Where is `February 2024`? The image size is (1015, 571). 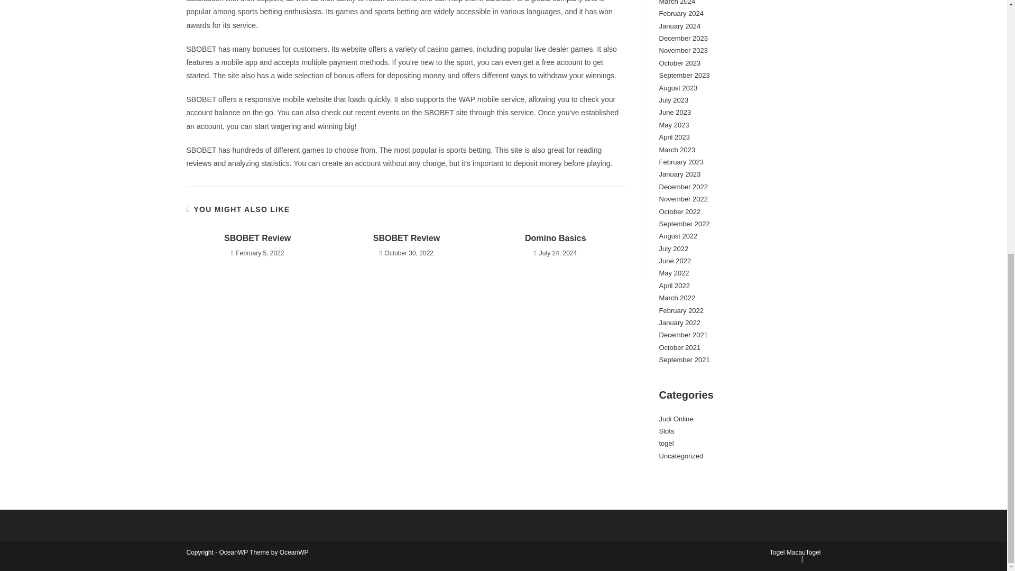
February 2024 is located at coordinates (681, 14).